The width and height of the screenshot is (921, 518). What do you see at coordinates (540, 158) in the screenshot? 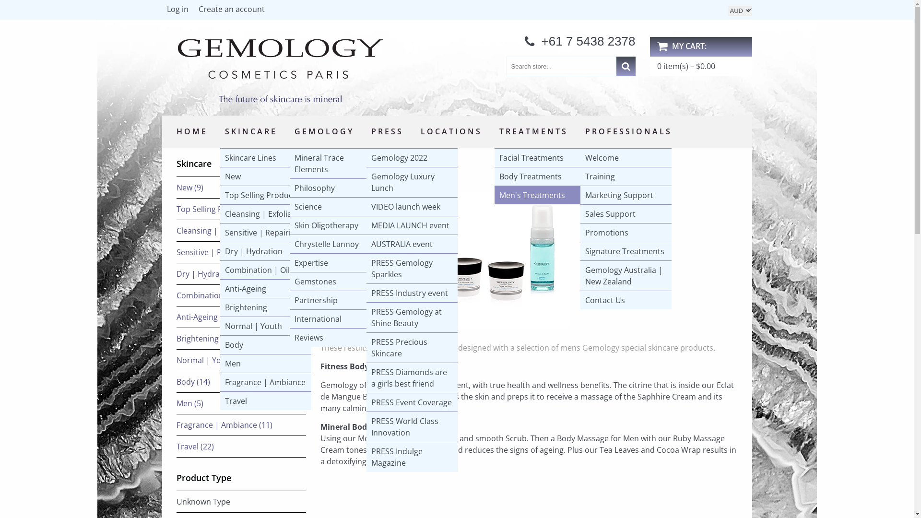
I see `Facial Treatments` at bounding box center [540, 158].